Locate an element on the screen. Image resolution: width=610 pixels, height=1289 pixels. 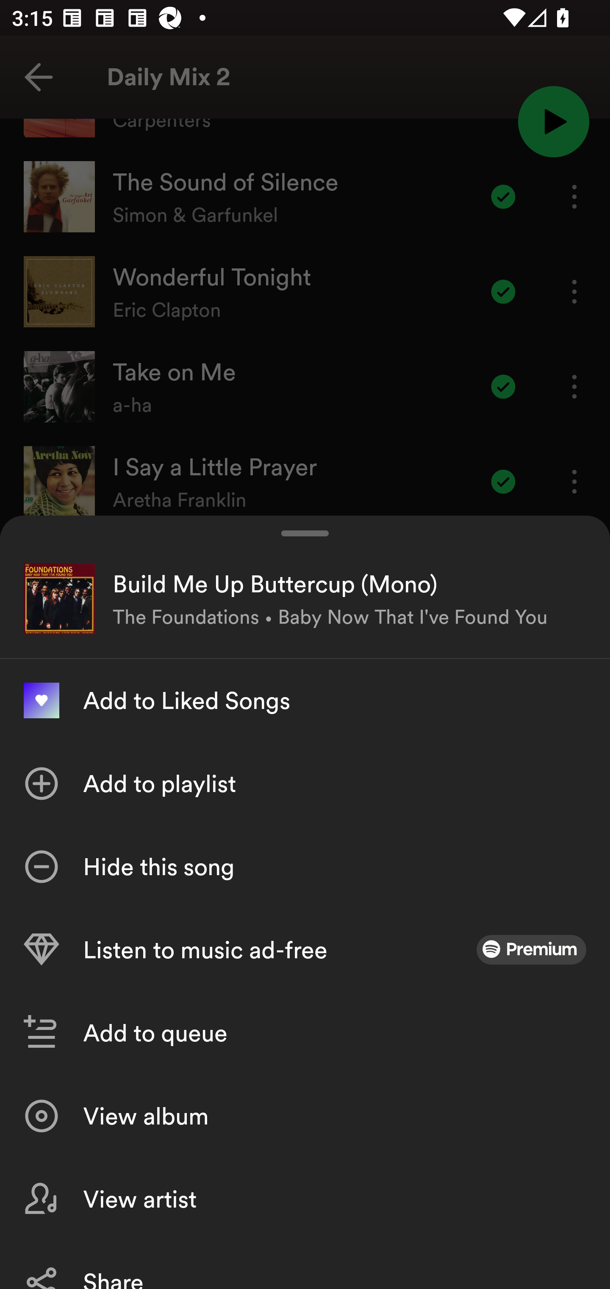
Share is located at coordinates (305, 1264).